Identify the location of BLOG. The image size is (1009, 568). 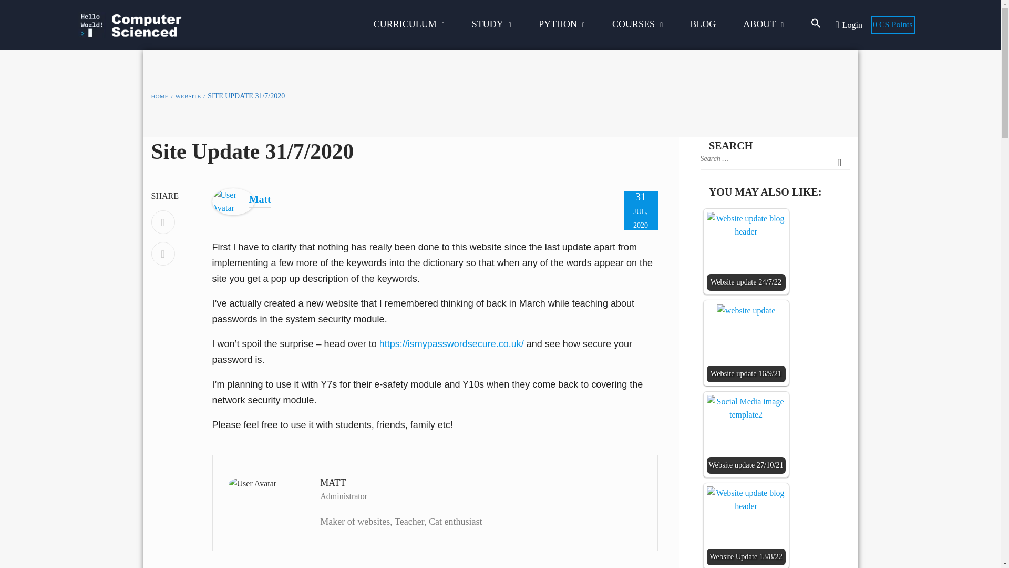
(703, 24).